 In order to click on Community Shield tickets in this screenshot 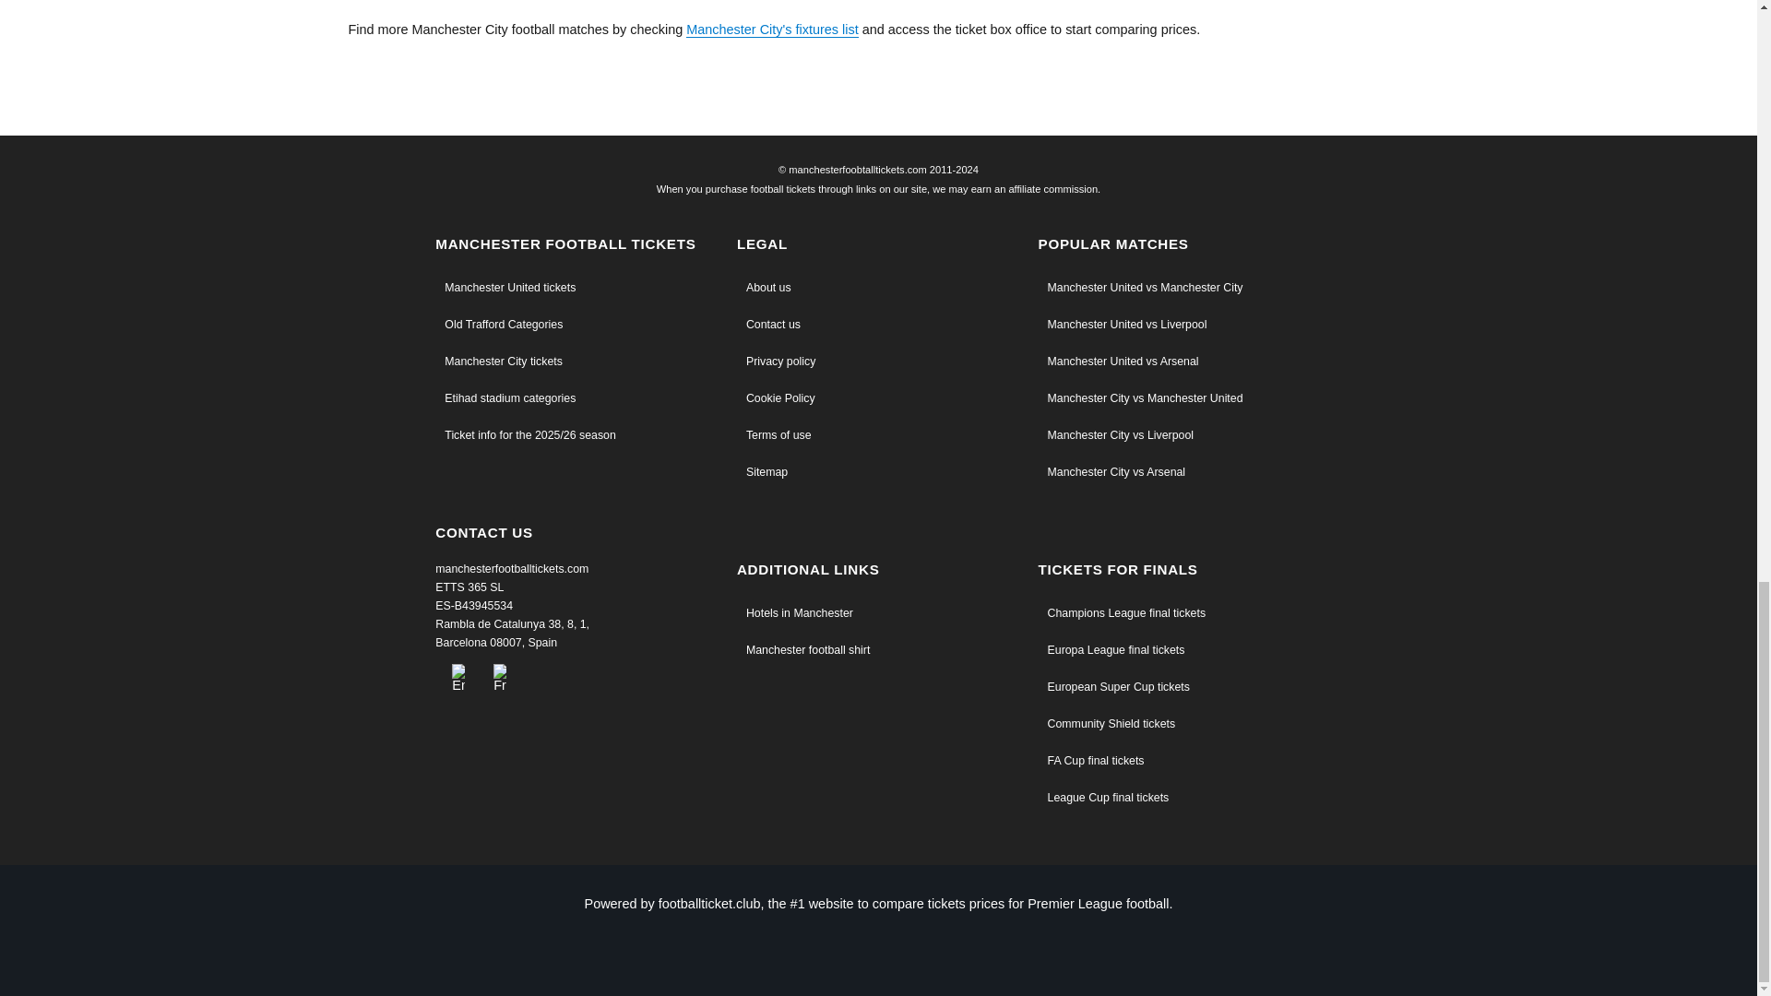, I will do `click(1179, 726)`.